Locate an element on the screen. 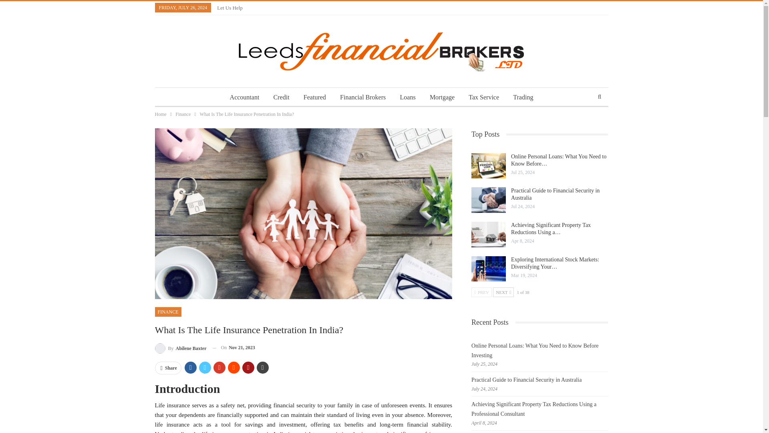 The height and width of the screenshot is (433, 769). Loans is located at coordinates (408, 97).